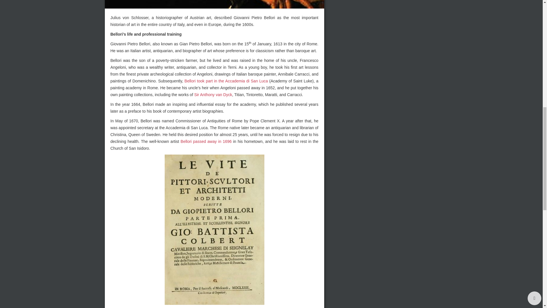 The image size is (547, 308). I want to click on Bellori took part in the Accademia di San Luca, so click(226, 81).